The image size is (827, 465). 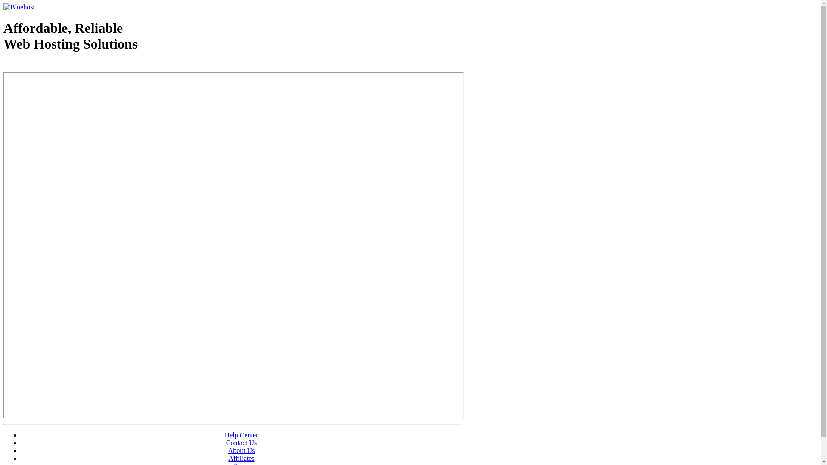 What do you see at coordinates (242, 443) in the screenshot?
I see `Contact Us` at bounding box center [242, 443].